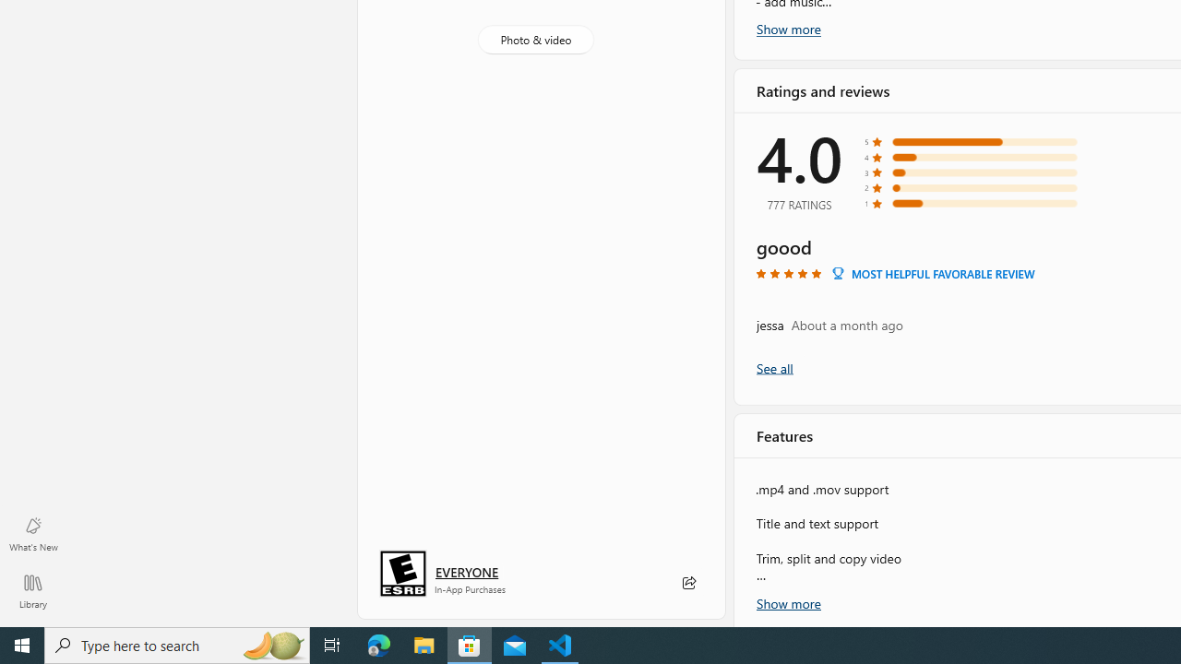 The width and height of the screenshot is (1181, 664). Describe the element at coordinates (33, 590) in the screenshot. I see `Library` at that location.